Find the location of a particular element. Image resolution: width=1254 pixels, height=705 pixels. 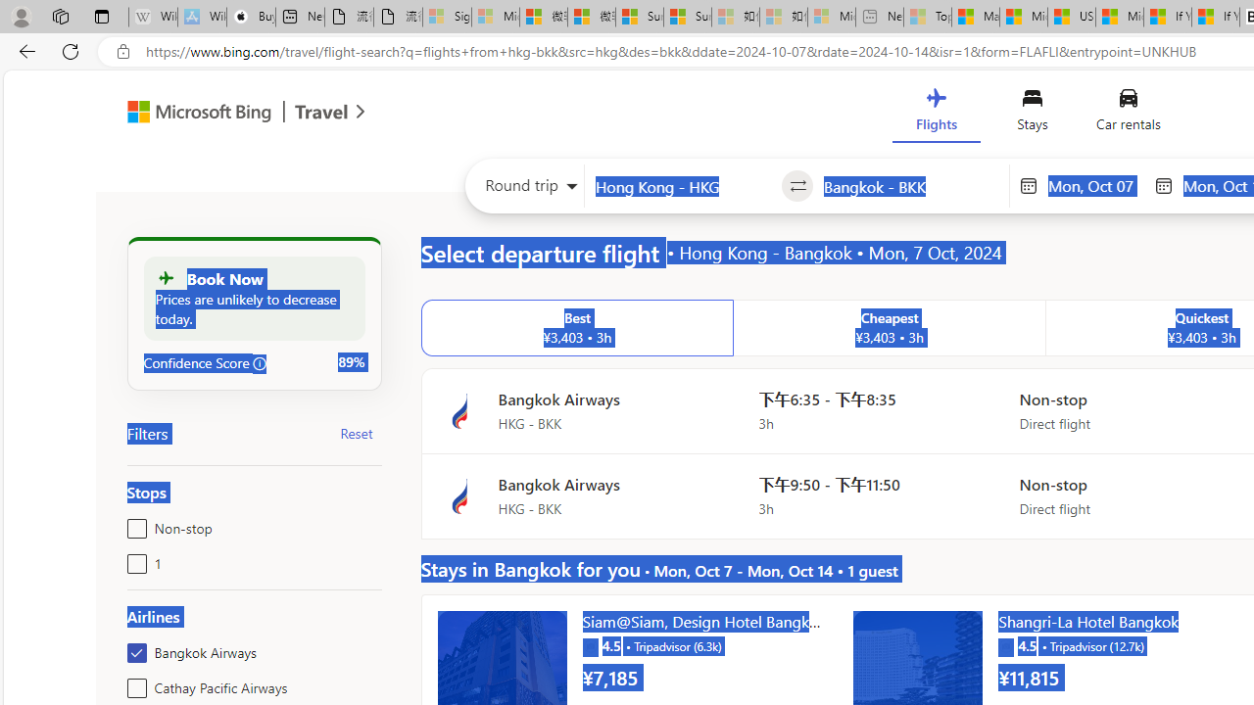

Class: msft-travel-logo is located at coordinates (321, 112).